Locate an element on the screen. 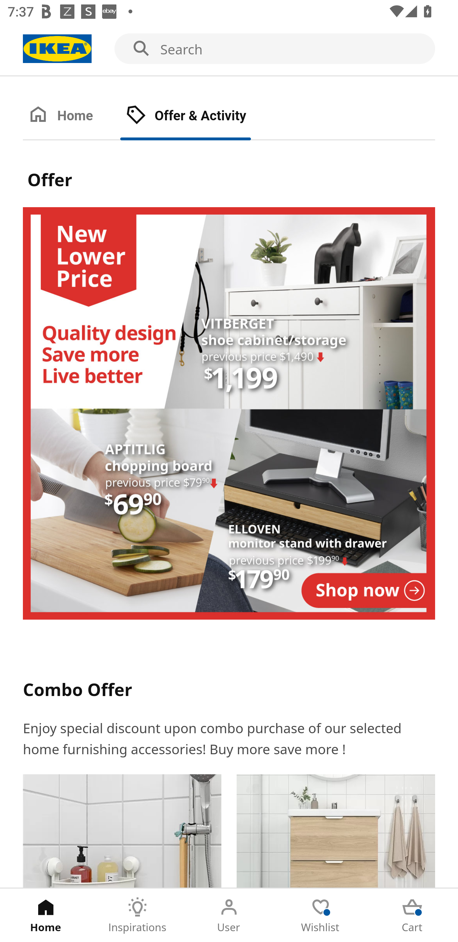  Home
Tab 1 of 5 is located at coordinates (46, 915).